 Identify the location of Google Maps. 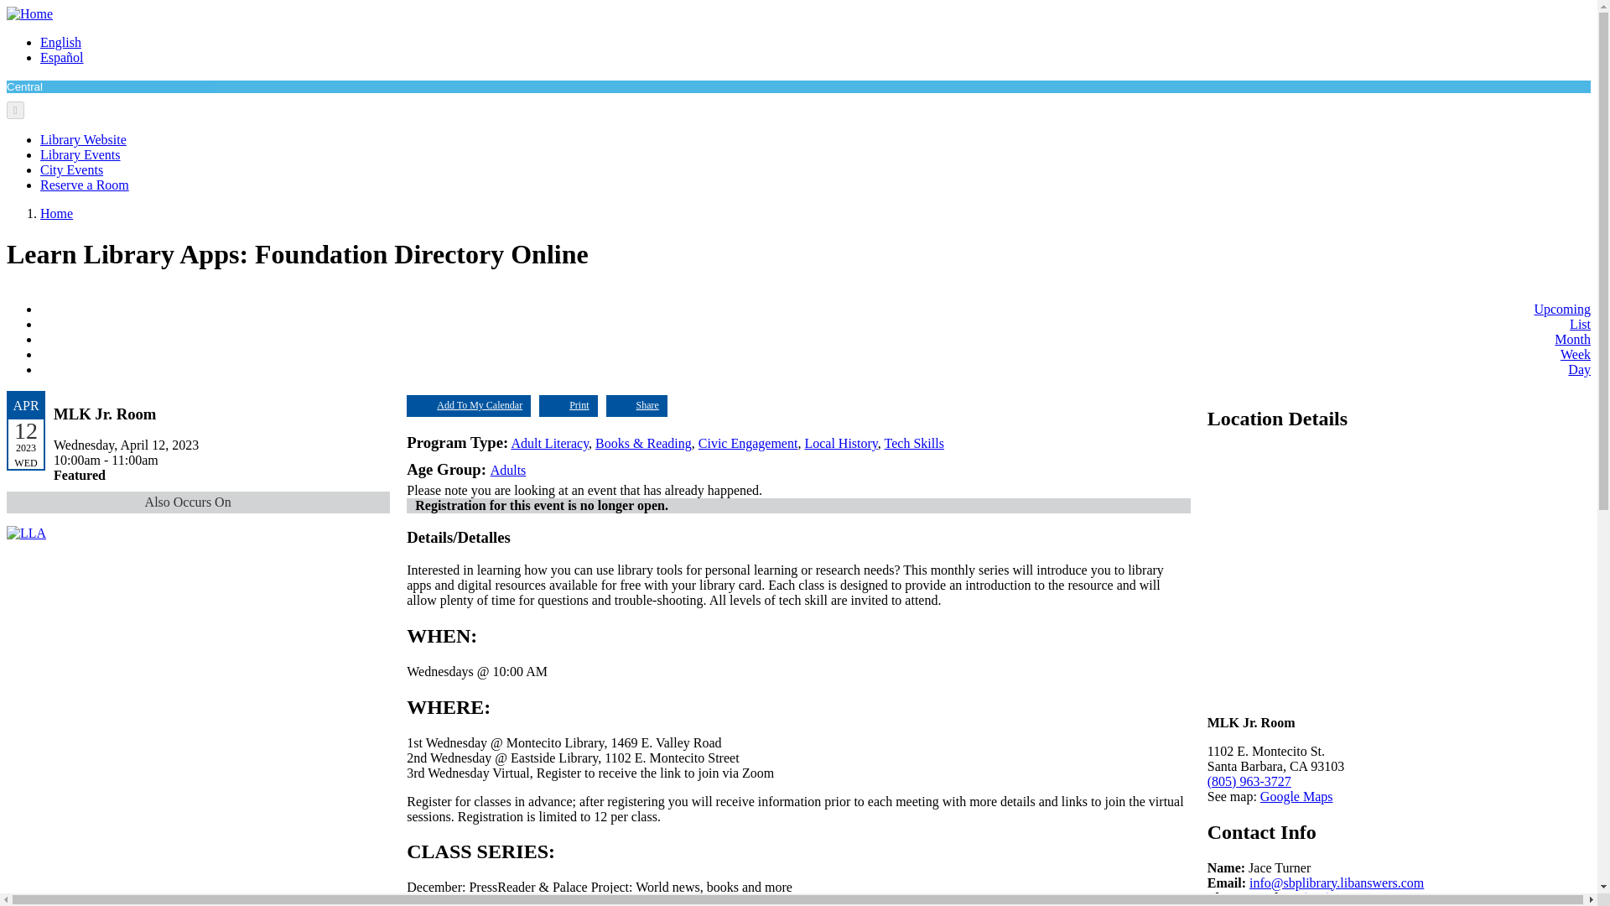
(1296, 795).